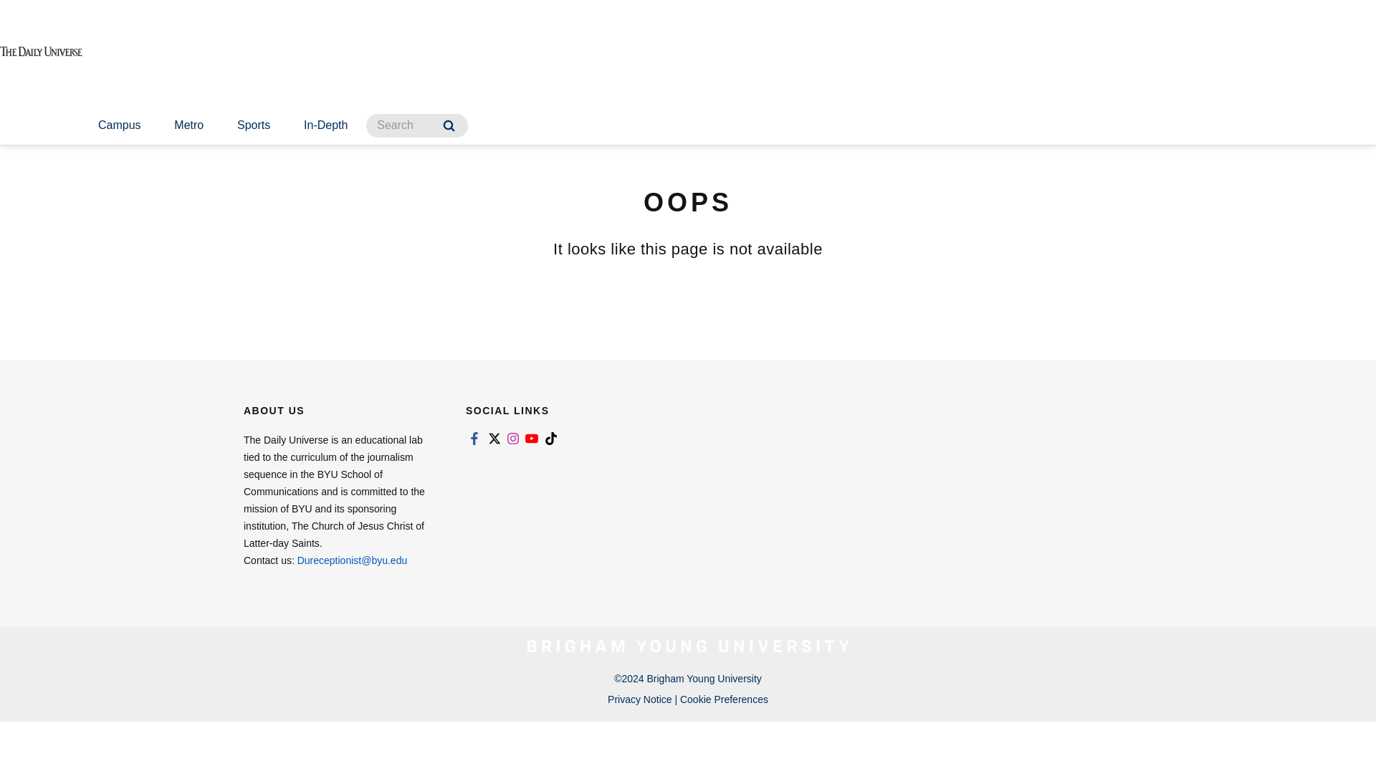 This screenshot has width=1376, height=774. Describe the element at coordinates (325, 126) in the screenshot. I see `In-Depth` at that location.